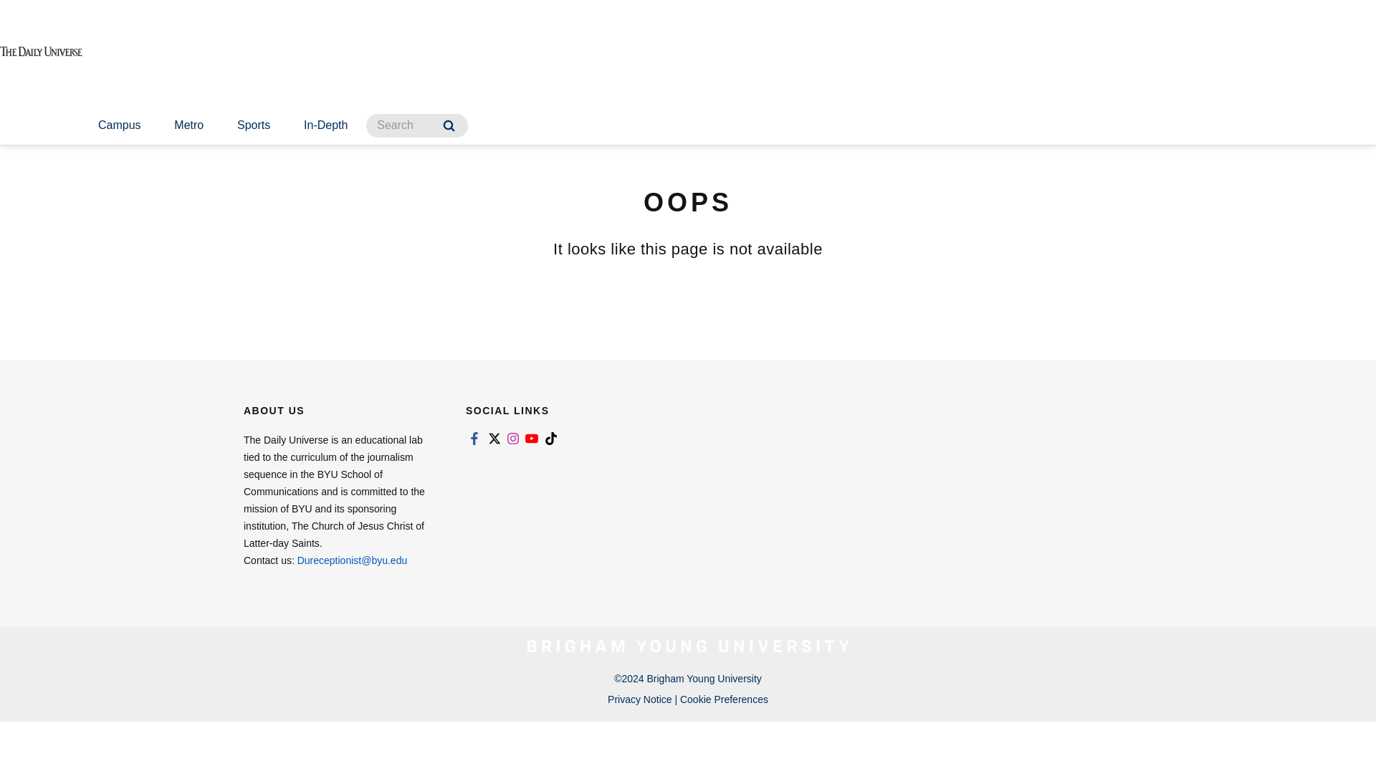 This screenshot has width=1376, height=774. Describe the element at coordinates (325, 126) in the screenshot. I see `In-Depth` at that location.